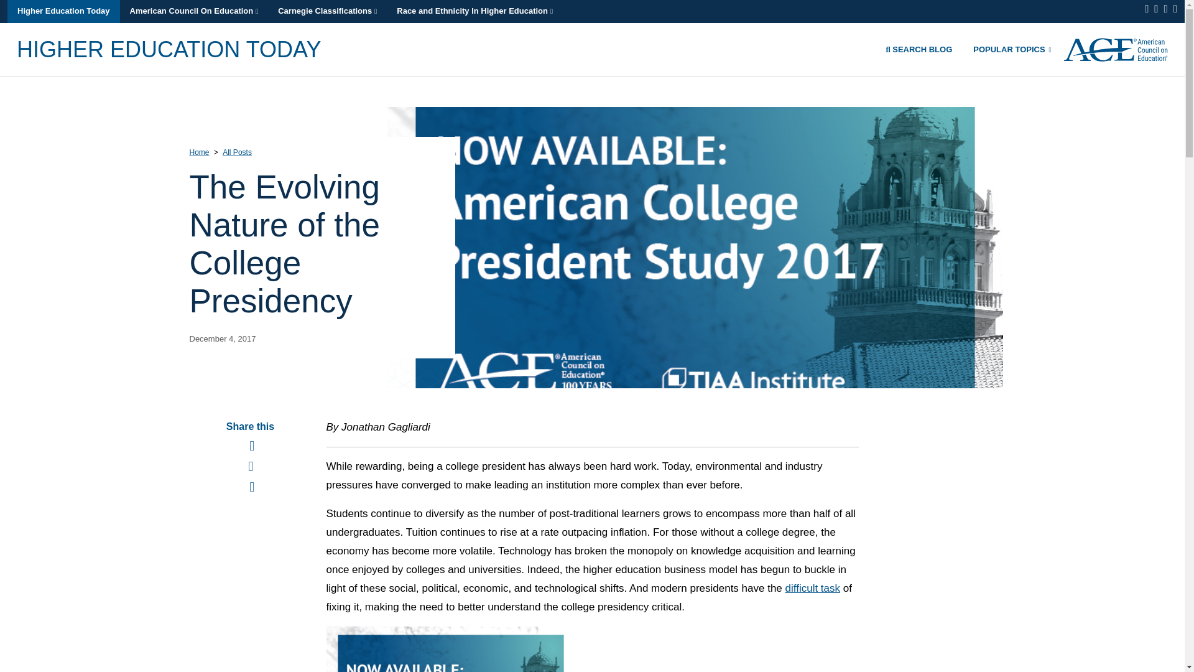 Image resolution: width=1194 pixels, height=672 pixels. What do you see at coordinates (194, 11) in the screenshot?
I see `American Council On Education` at bounding box center [194, 11].